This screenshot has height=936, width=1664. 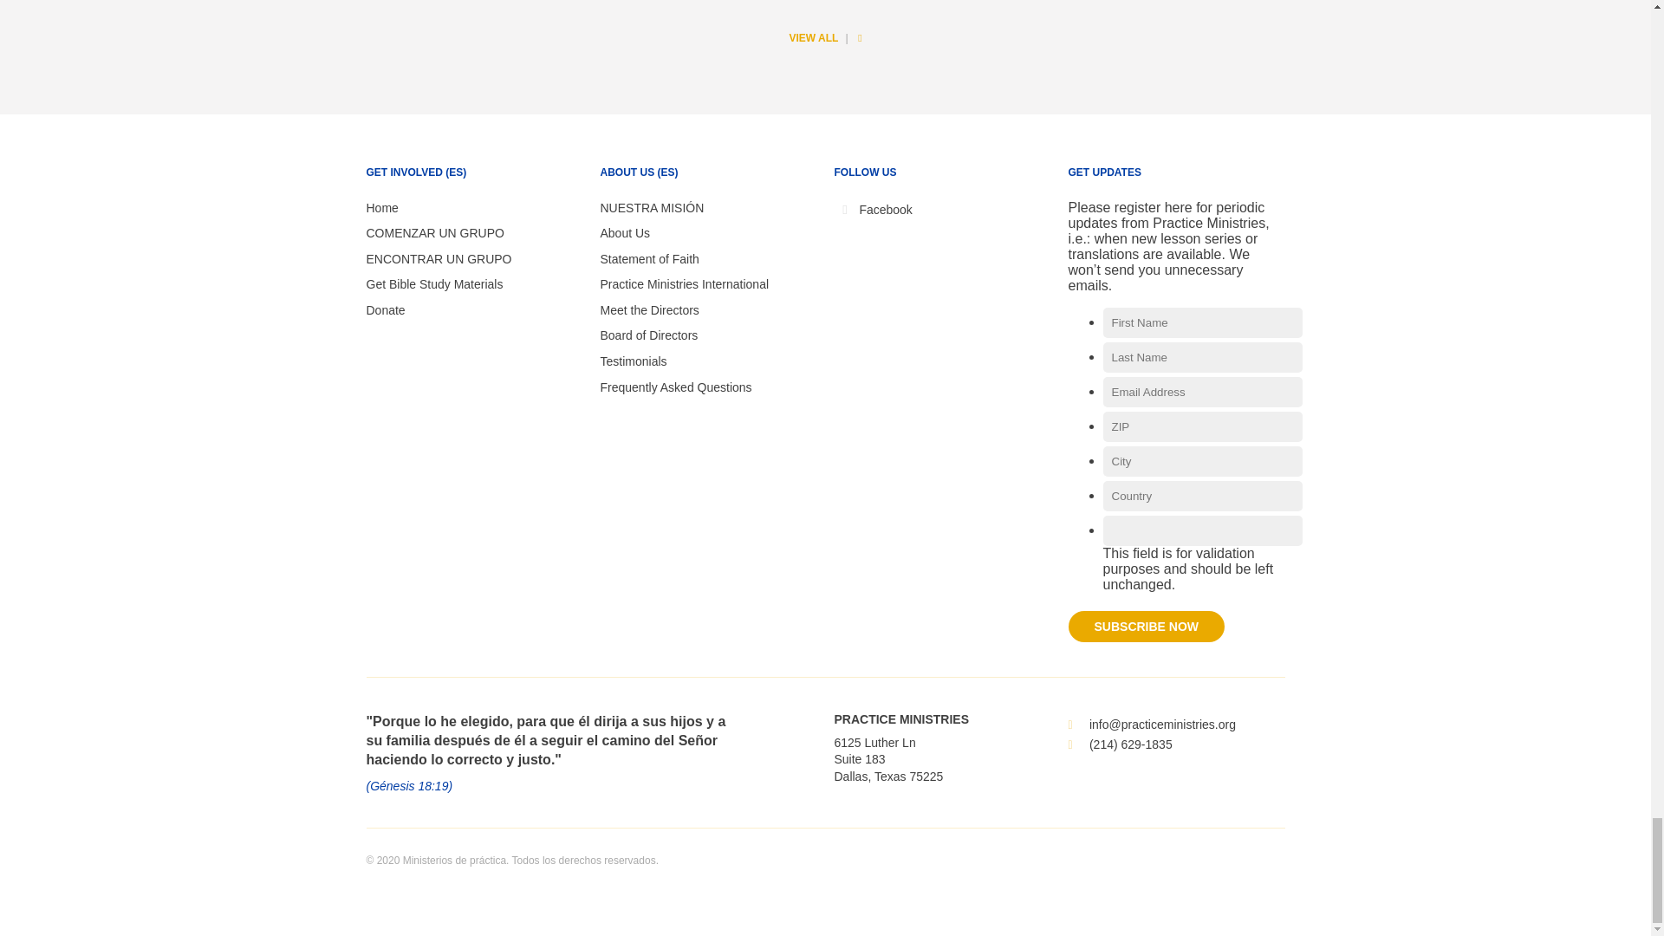 What do you see at coordinates (1146, 626) in the screenshot?
I see `Subscribe Now` at bounding box center [1146, 626].